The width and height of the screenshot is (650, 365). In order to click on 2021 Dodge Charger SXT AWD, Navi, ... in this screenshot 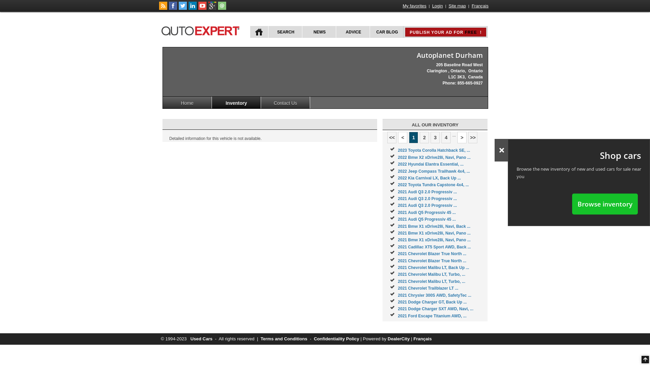, I will do `click(435, 309)`.